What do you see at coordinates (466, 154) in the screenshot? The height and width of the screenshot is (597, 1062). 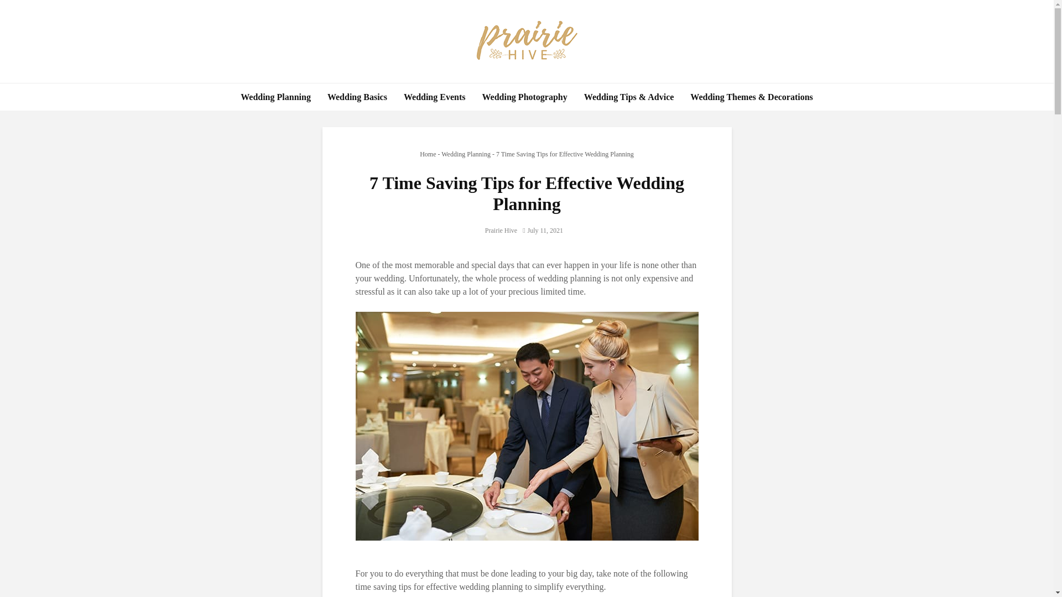 I see `Wedding Planning` at bounding box center [466, 154].